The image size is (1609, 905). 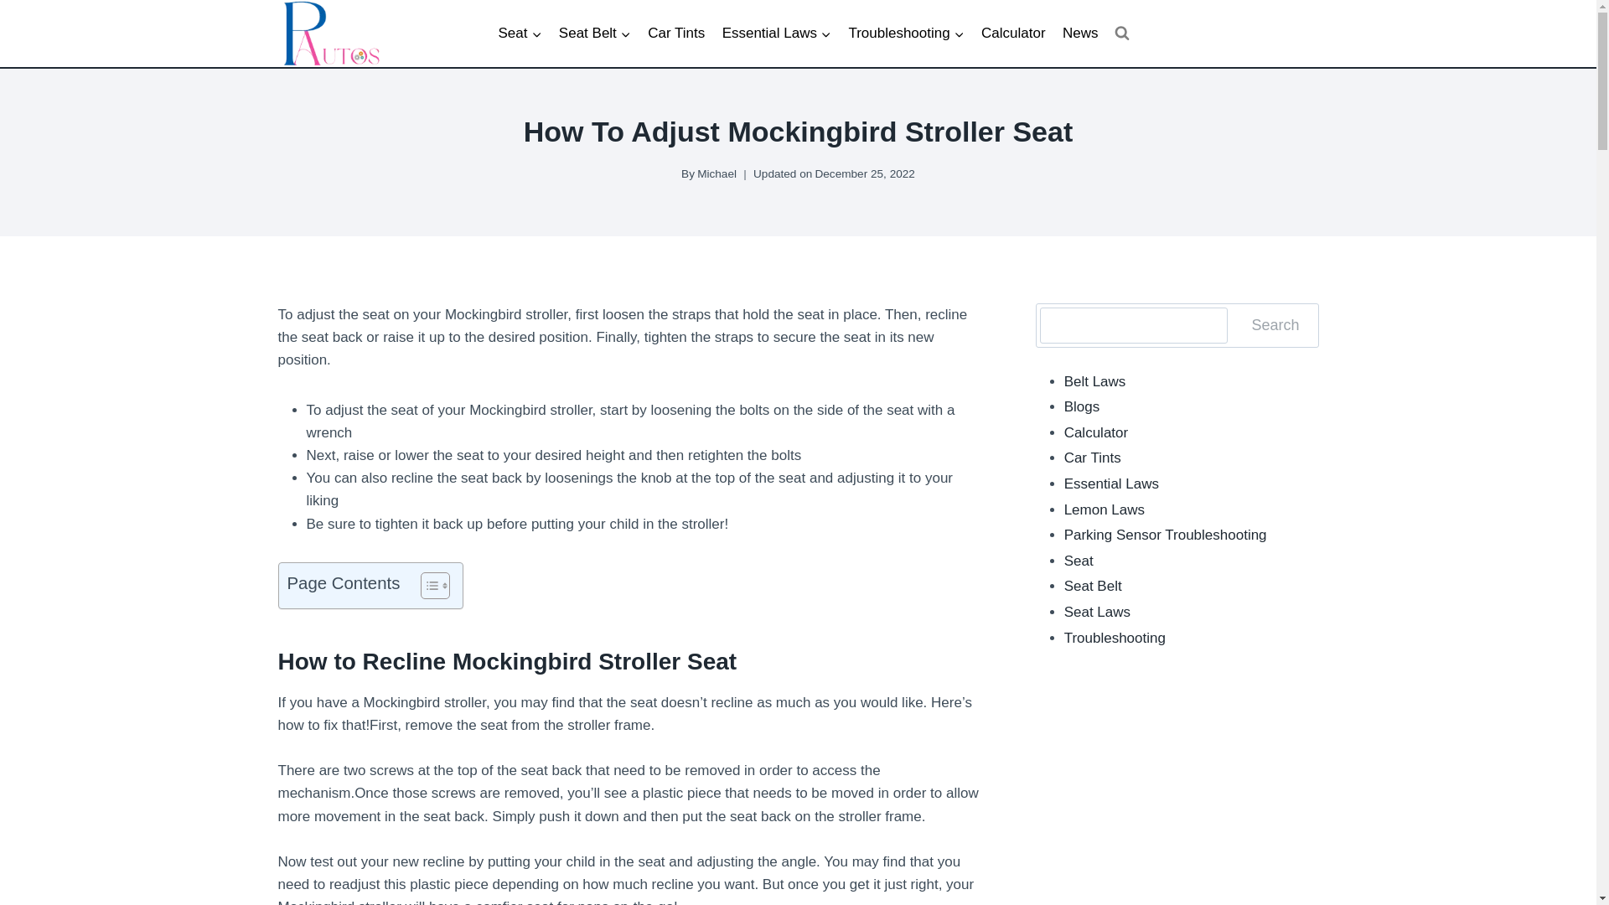 I want to click on Seat, so click(x=520, y=34).